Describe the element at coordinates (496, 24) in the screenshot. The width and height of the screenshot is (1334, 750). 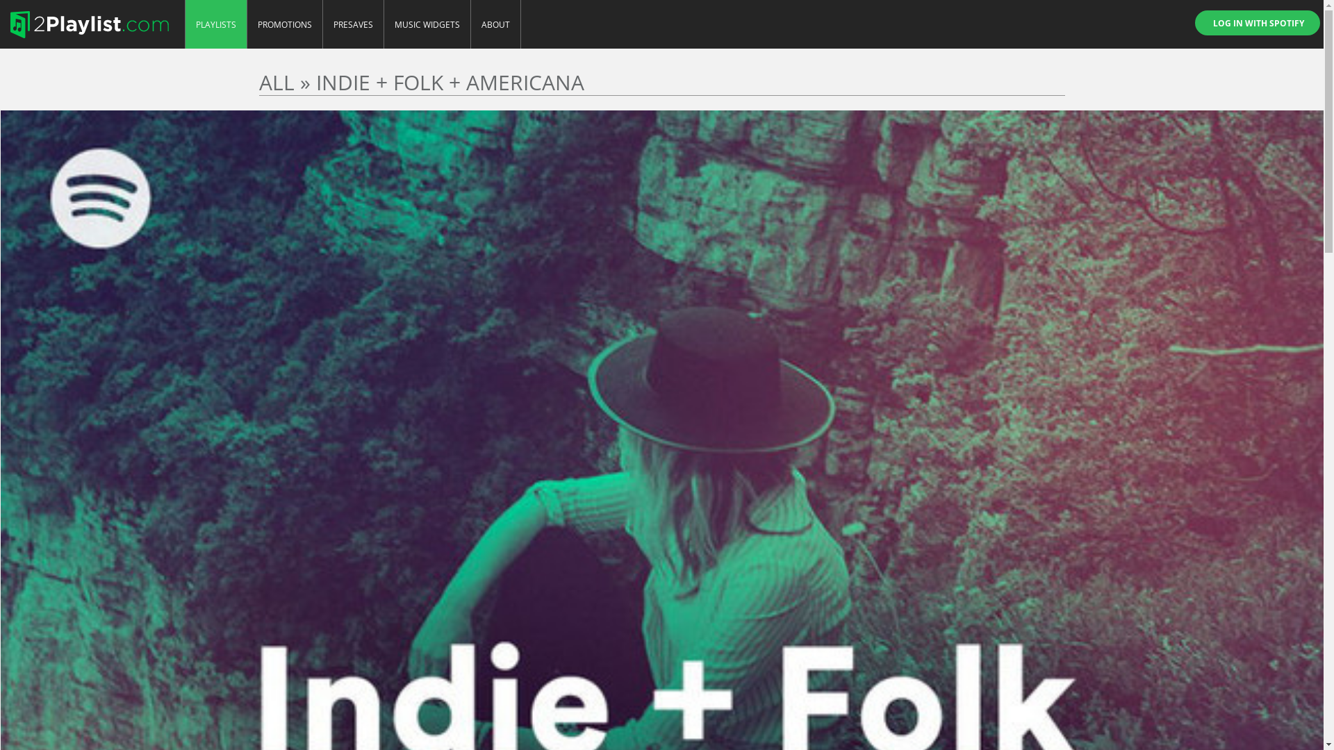
I see `ABOUT` at that location.